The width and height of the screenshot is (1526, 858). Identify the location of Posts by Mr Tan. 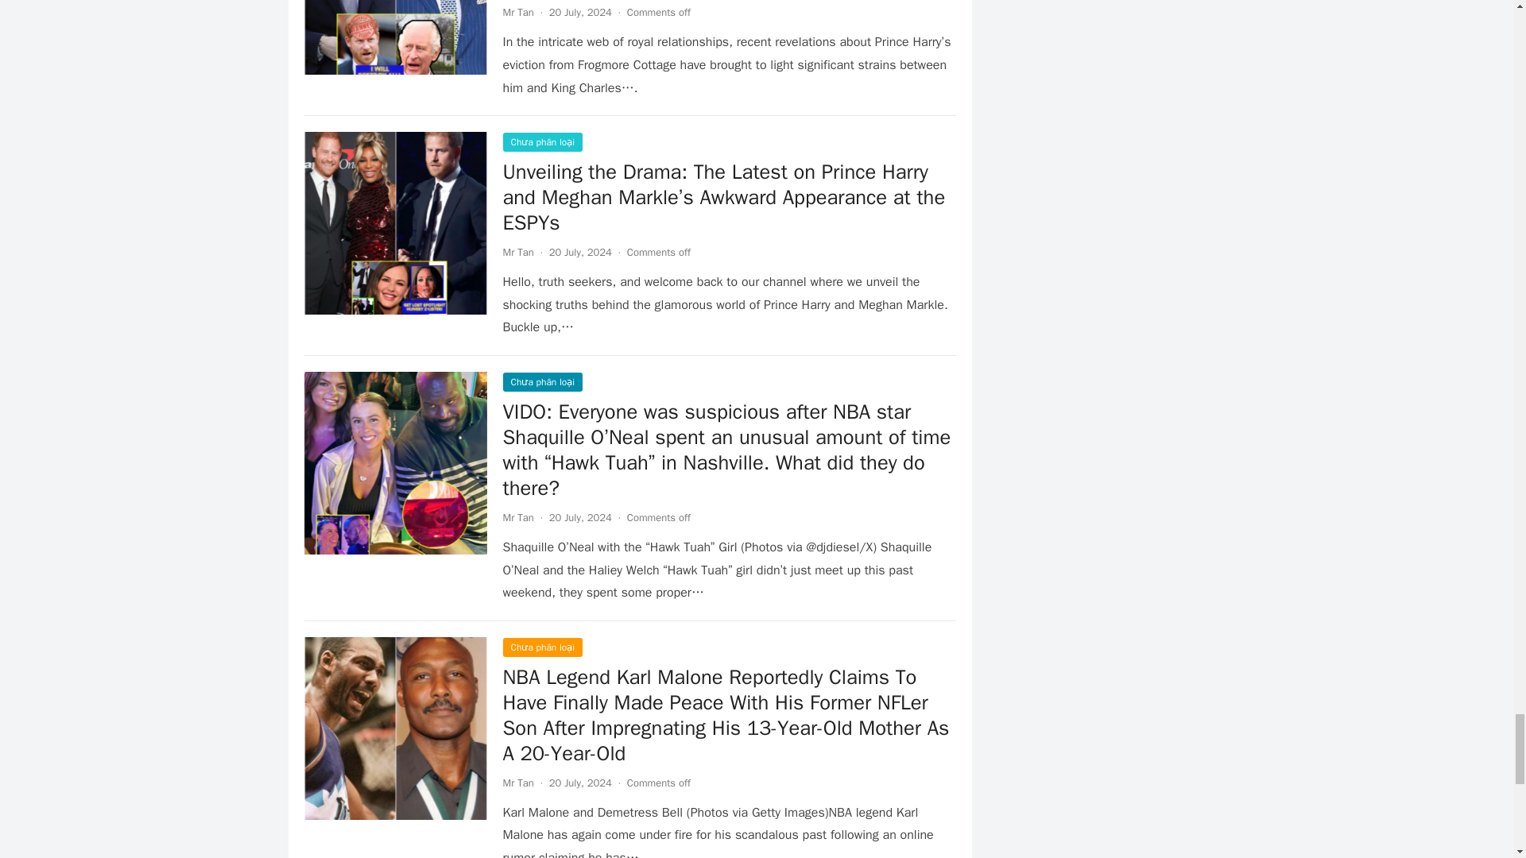
(517, 252).